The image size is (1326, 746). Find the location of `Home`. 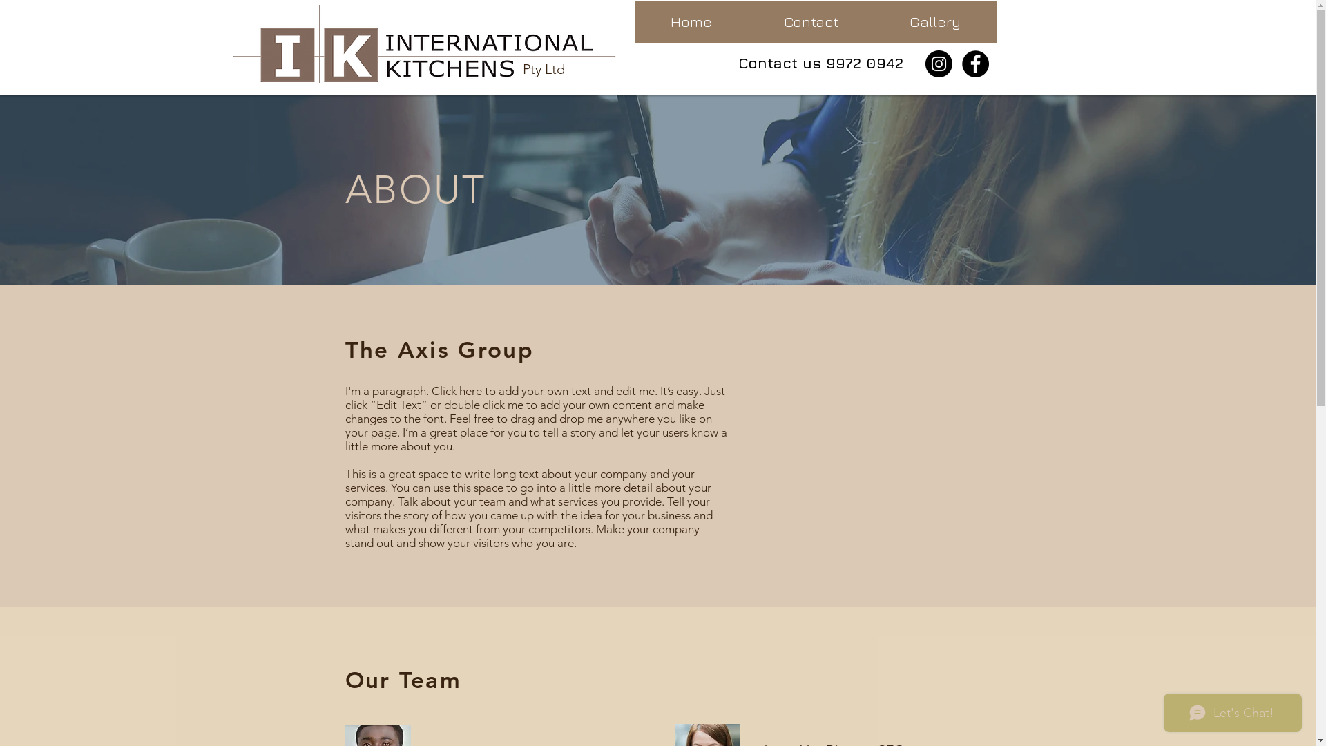

Home is located at coordinates (691, 22).